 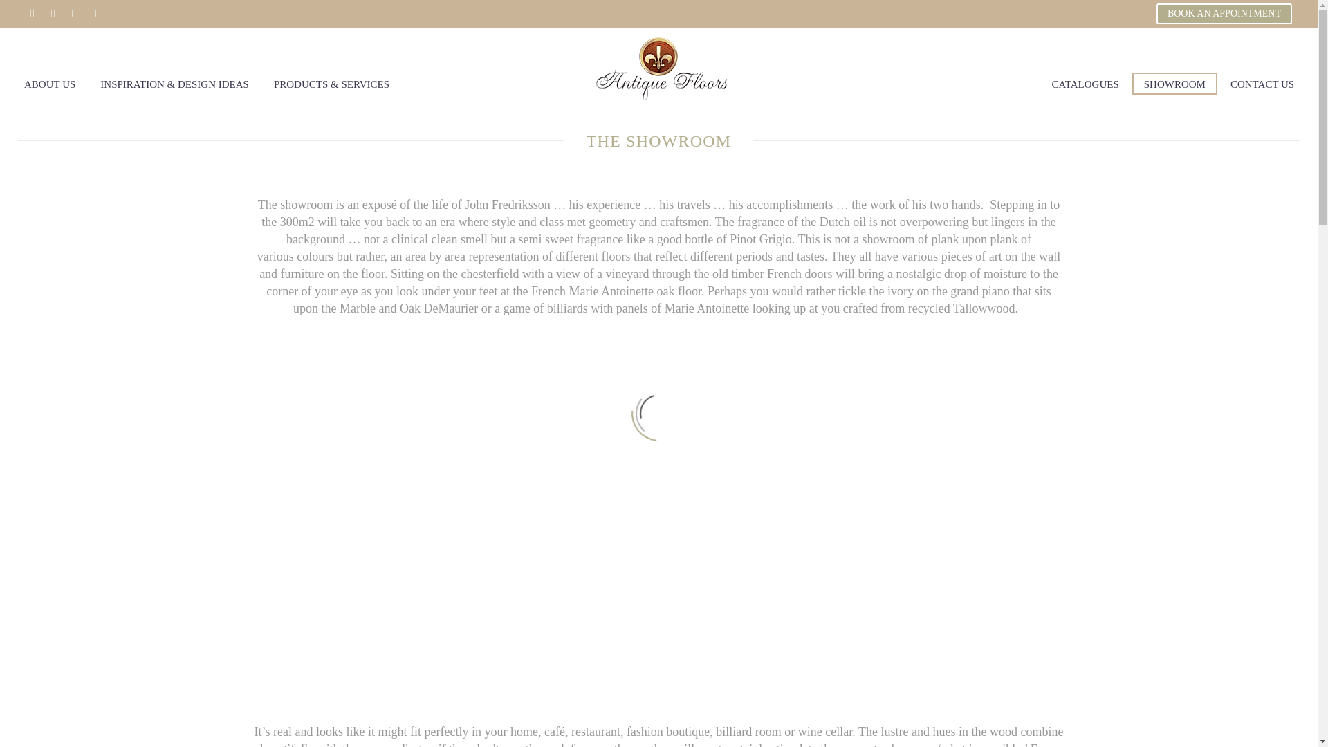 What do you see at coordinates (94, 14) in the screenshot?
I see `Pinterest` at bounding box center [94, 14].